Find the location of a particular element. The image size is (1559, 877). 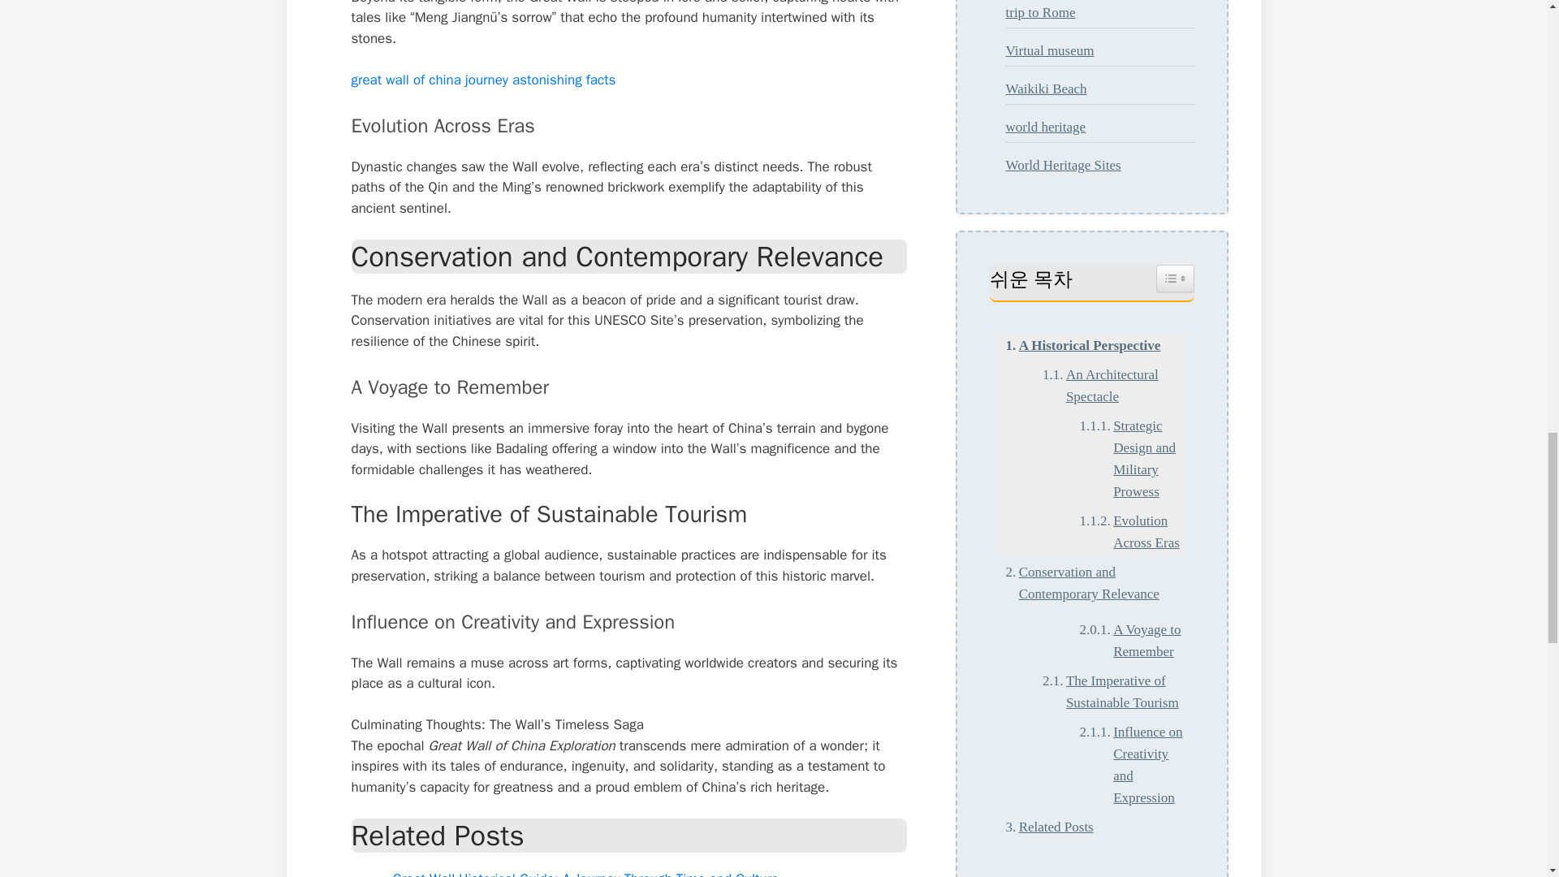

Evolution Across Eras is located at coordinates (1129, 531).